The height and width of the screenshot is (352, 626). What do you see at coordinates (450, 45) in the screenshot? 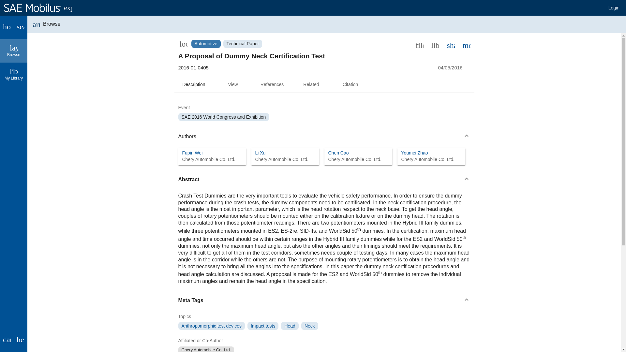
I see `share` at bounding box center [450, 45].